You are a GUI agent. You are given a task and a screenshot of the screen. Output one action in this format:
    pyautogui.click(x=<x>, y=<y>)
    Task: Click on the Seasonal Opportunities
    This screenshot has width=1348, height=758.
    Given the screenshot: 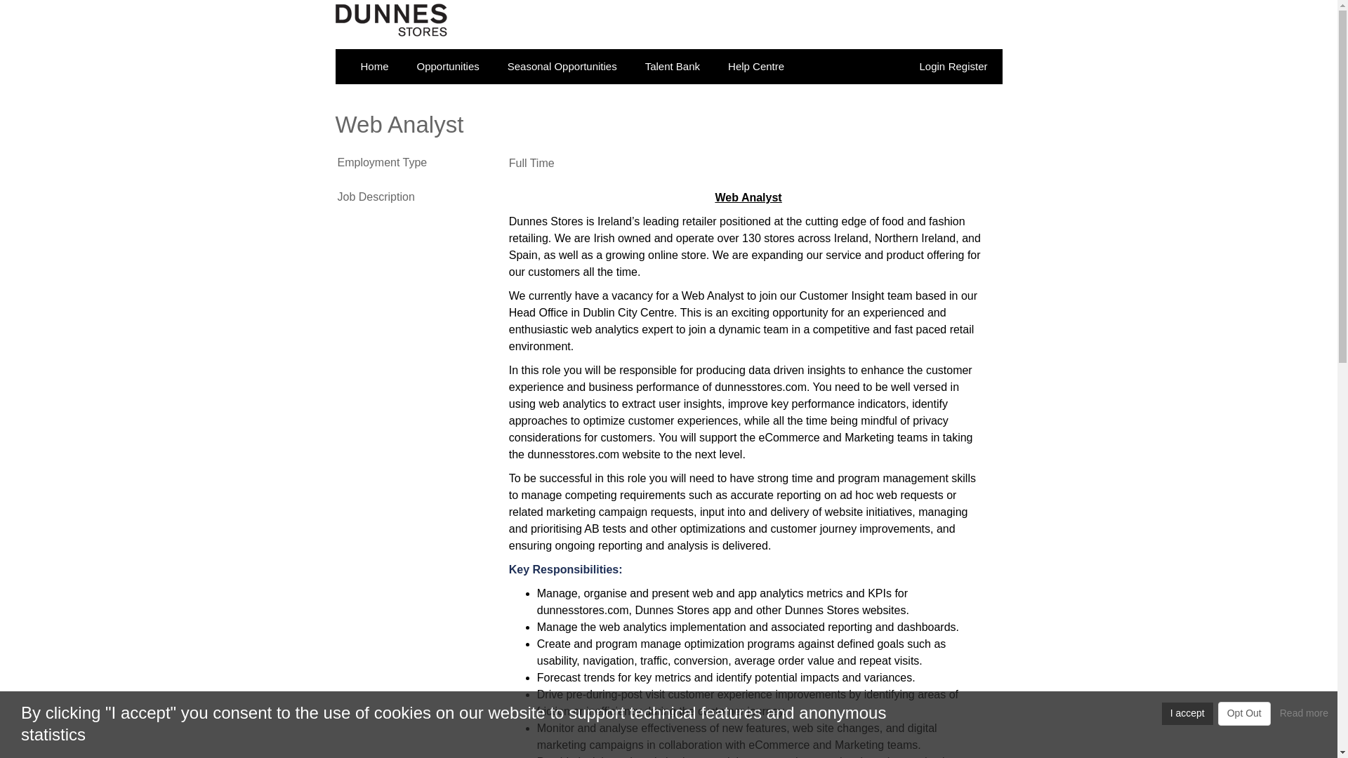 What is the action you would take?
    pyautogui.click(x=562, y=66)
    